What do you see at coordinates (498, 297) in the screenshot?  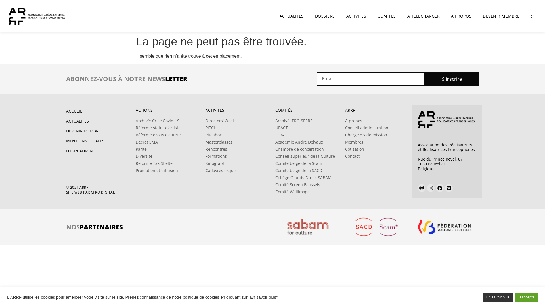 I see `En savoir plus` at bounding box center [498, 297].